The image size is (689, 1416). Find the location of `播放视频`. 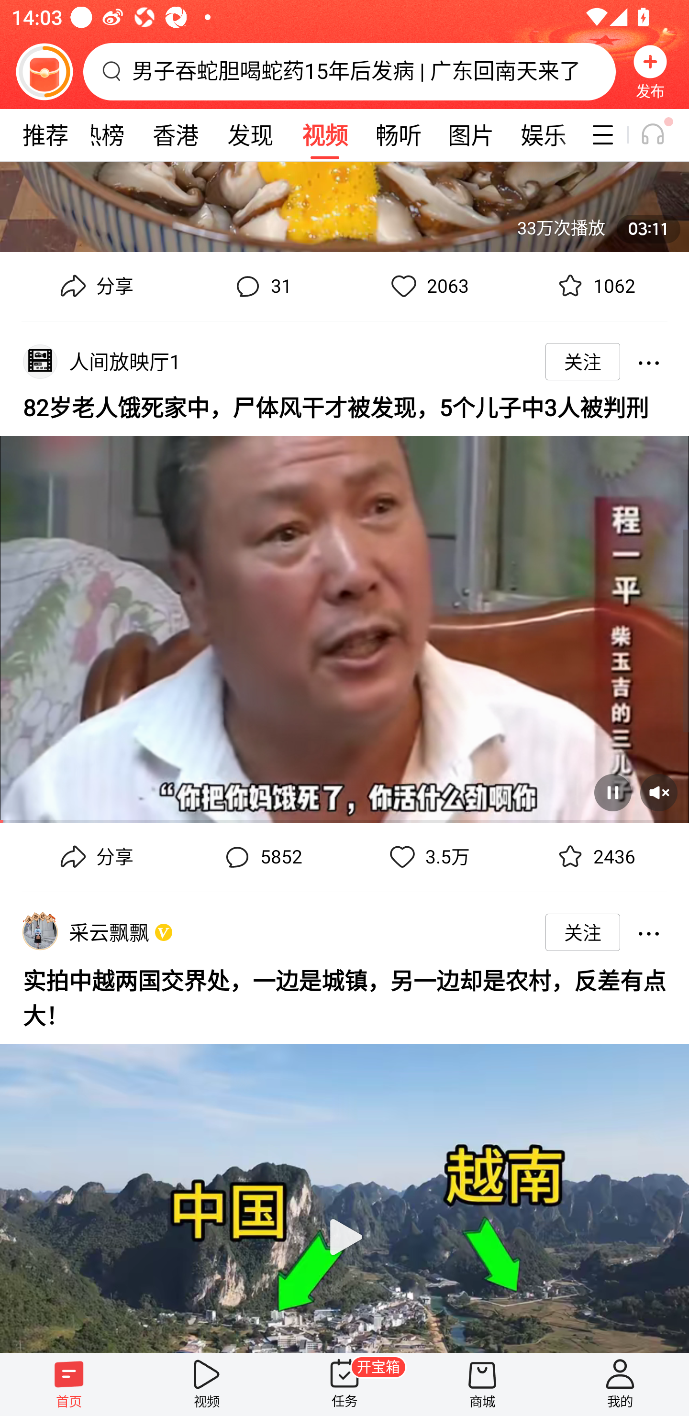

播放视频 is located at coordinates (344, 1191).